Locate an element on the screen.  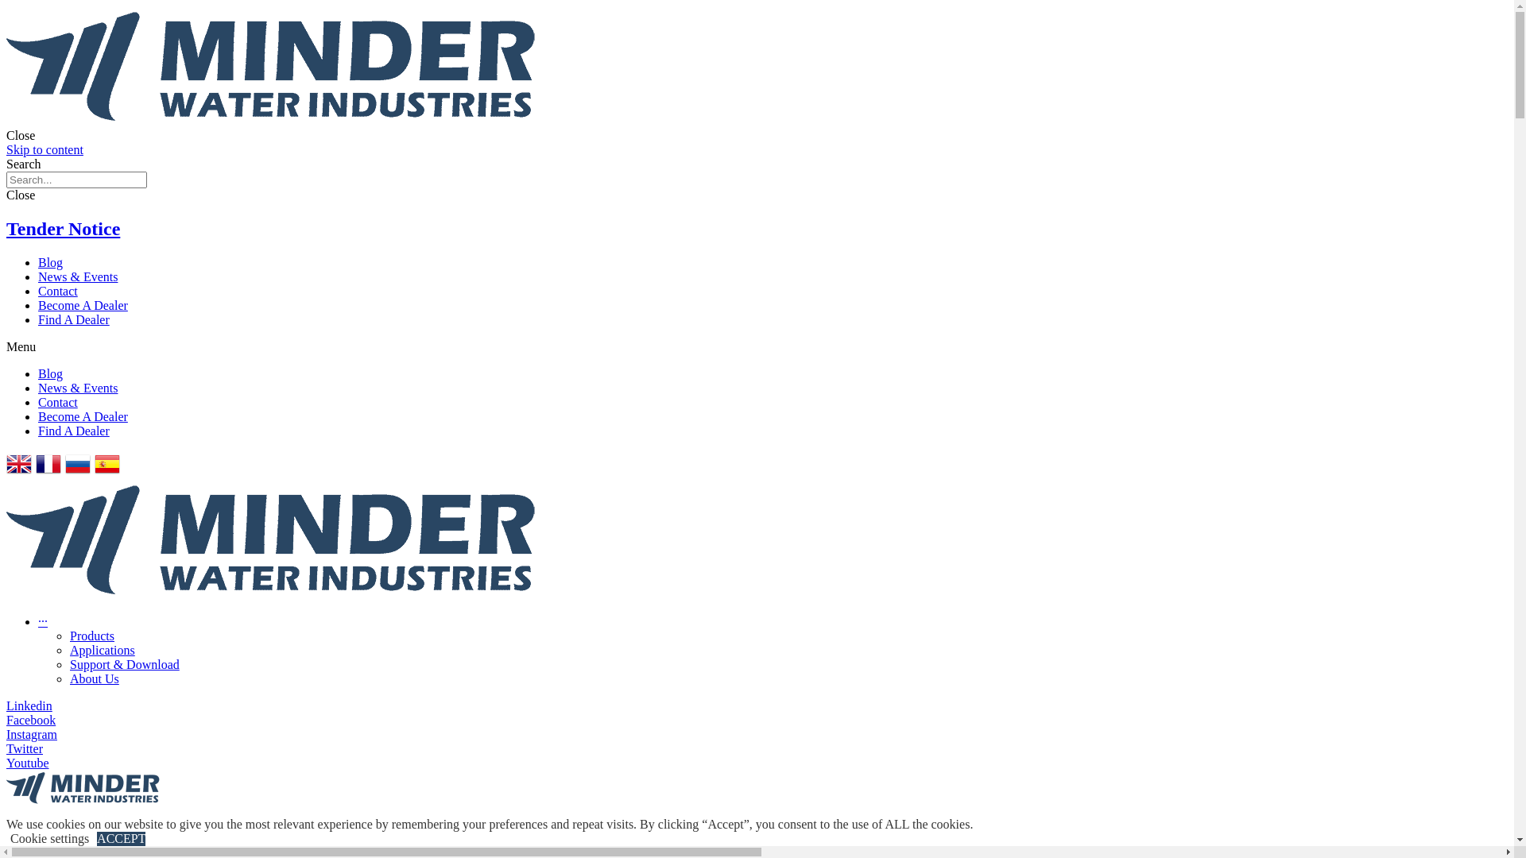
Products is located at coordinates (788, 636).